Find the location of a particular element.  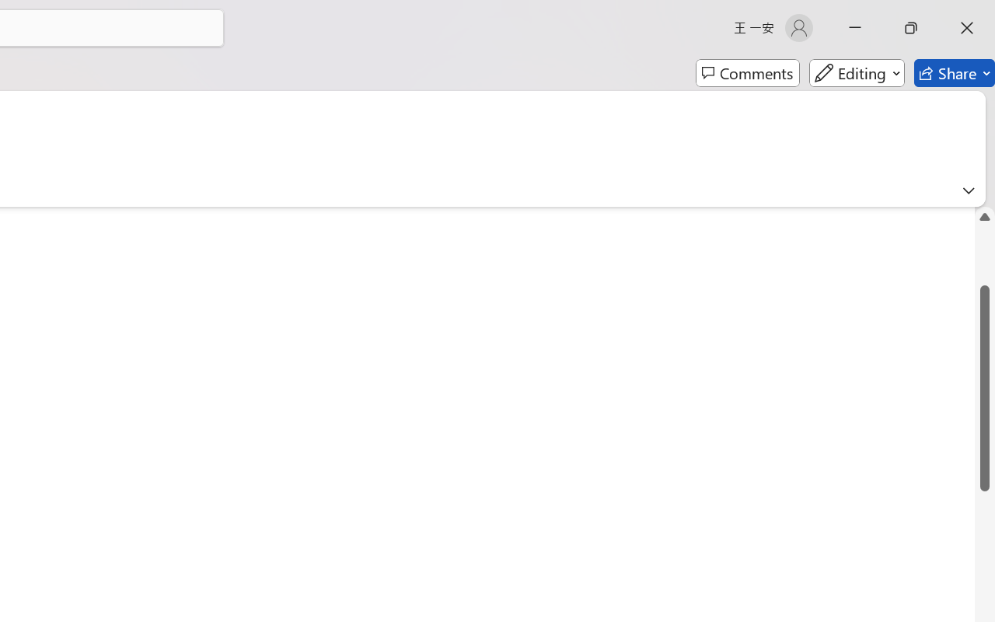

Share is located at coordinates (955, 73).